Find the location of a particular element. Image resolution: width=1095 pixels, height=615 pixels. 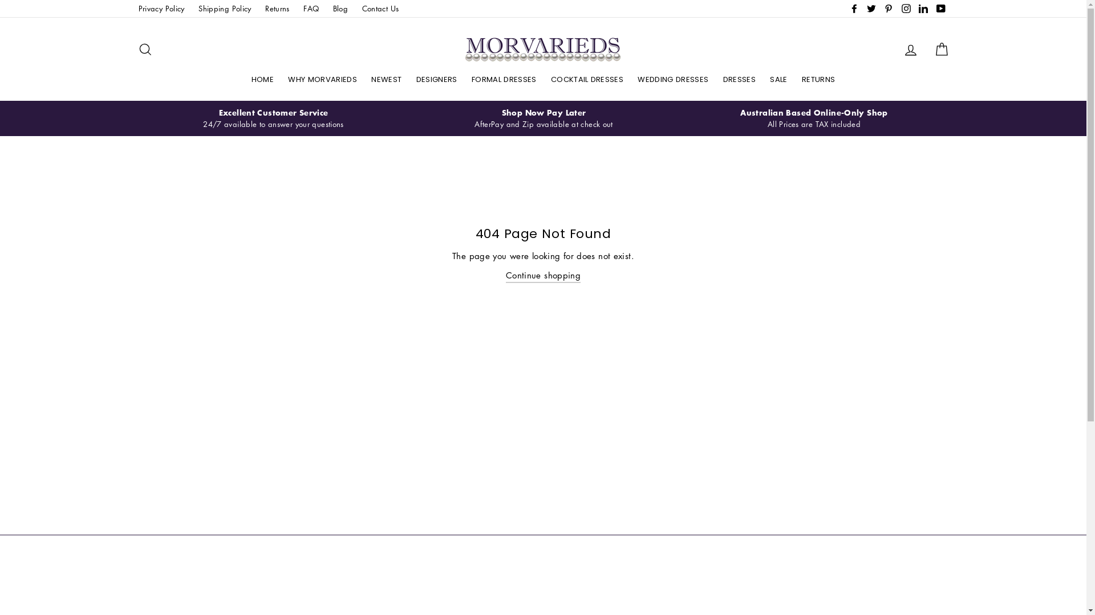

WHY MORVARIEDS is located at coordinates (323, 80).